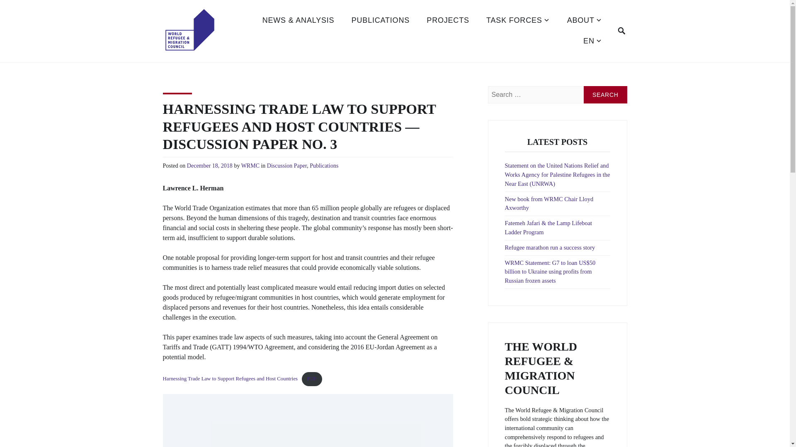 The height and width of the screenshot is (447, 796). What do you see at coordinates (585, 21) in the screenshot?
I see `ABOUT` at bounding box center [585, 21].